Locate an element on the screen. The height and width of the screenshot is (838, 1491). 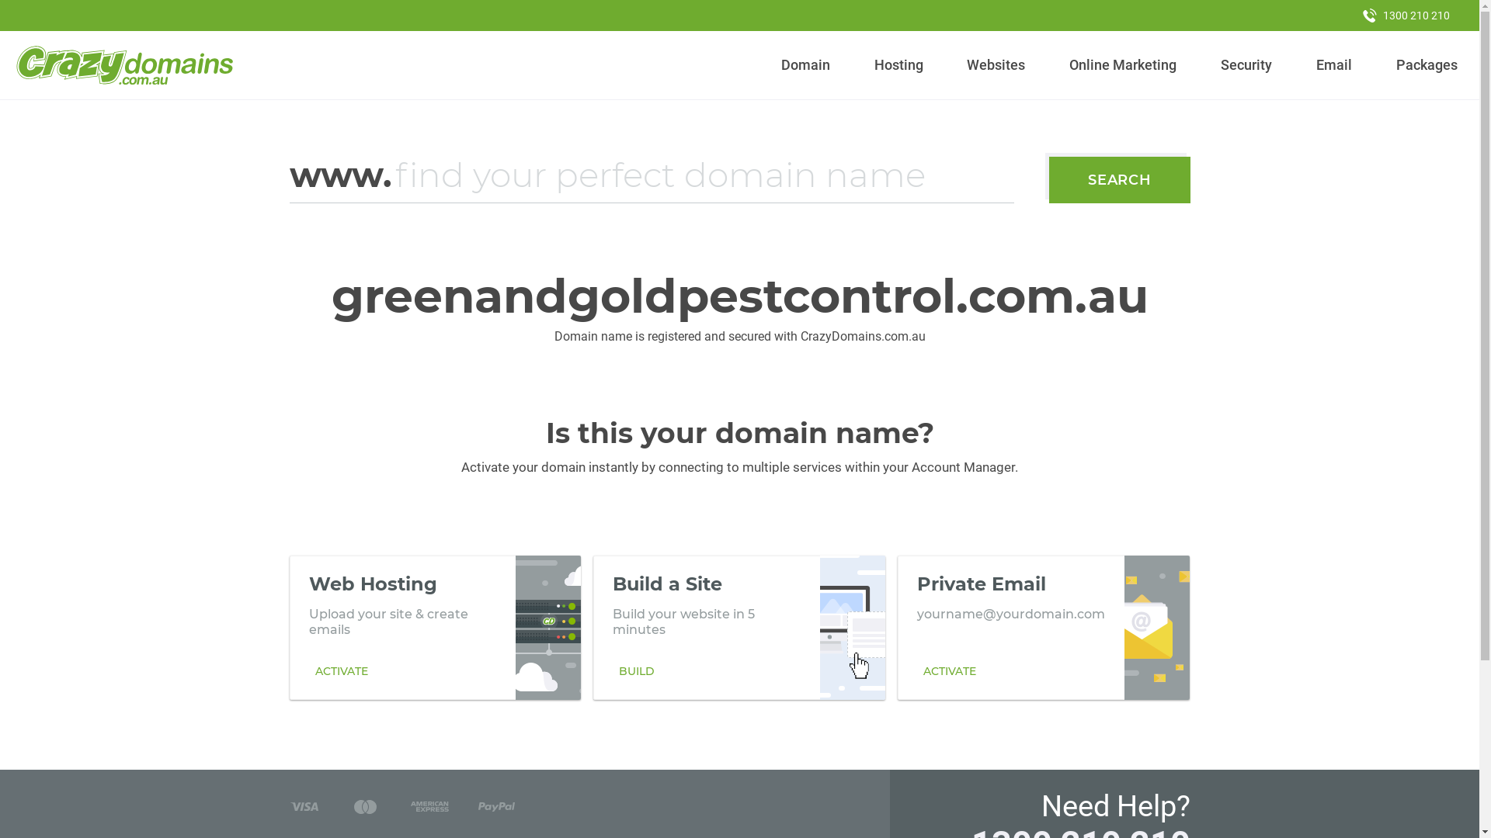
Packages is located at coordinates (1427, 65).